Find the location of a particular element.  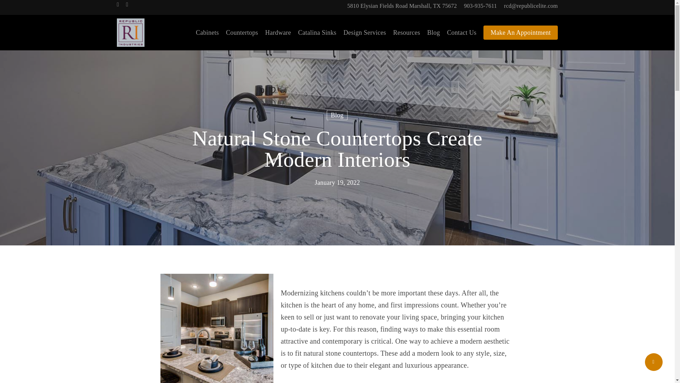

Contact Us is located at coordinates (461, 32).